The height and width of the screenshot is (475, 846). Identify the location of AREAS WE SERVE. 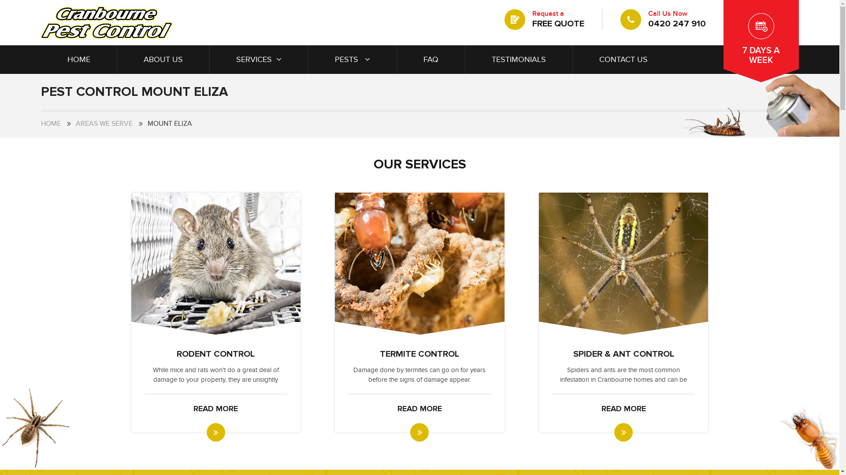
(104, 124).